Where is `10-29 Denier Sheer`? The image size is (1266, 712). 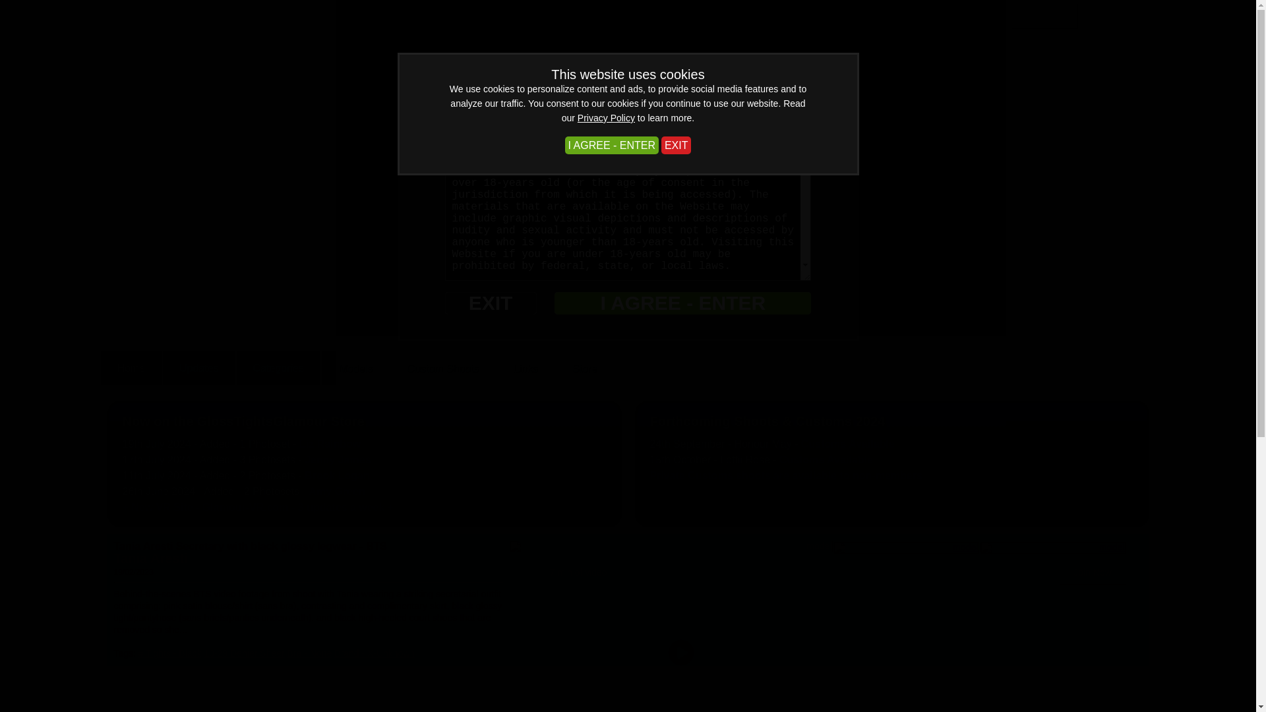 10-29 Denier Sheer is located at coordinates (244, 653).